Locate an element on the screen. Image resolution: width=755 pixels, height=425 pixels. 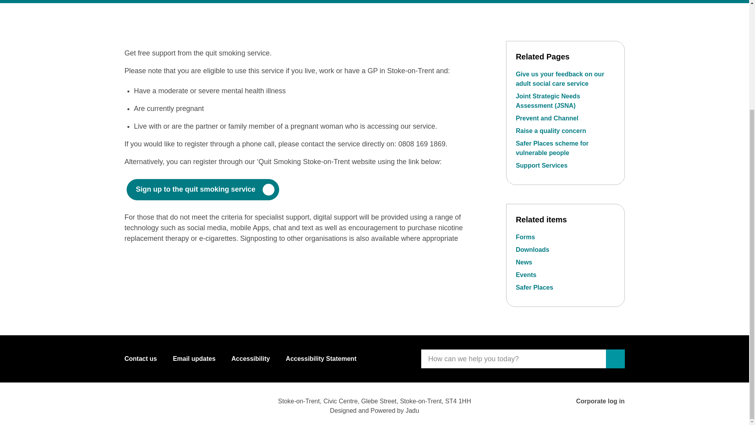
Contact us is located at coordinates (141, 358).